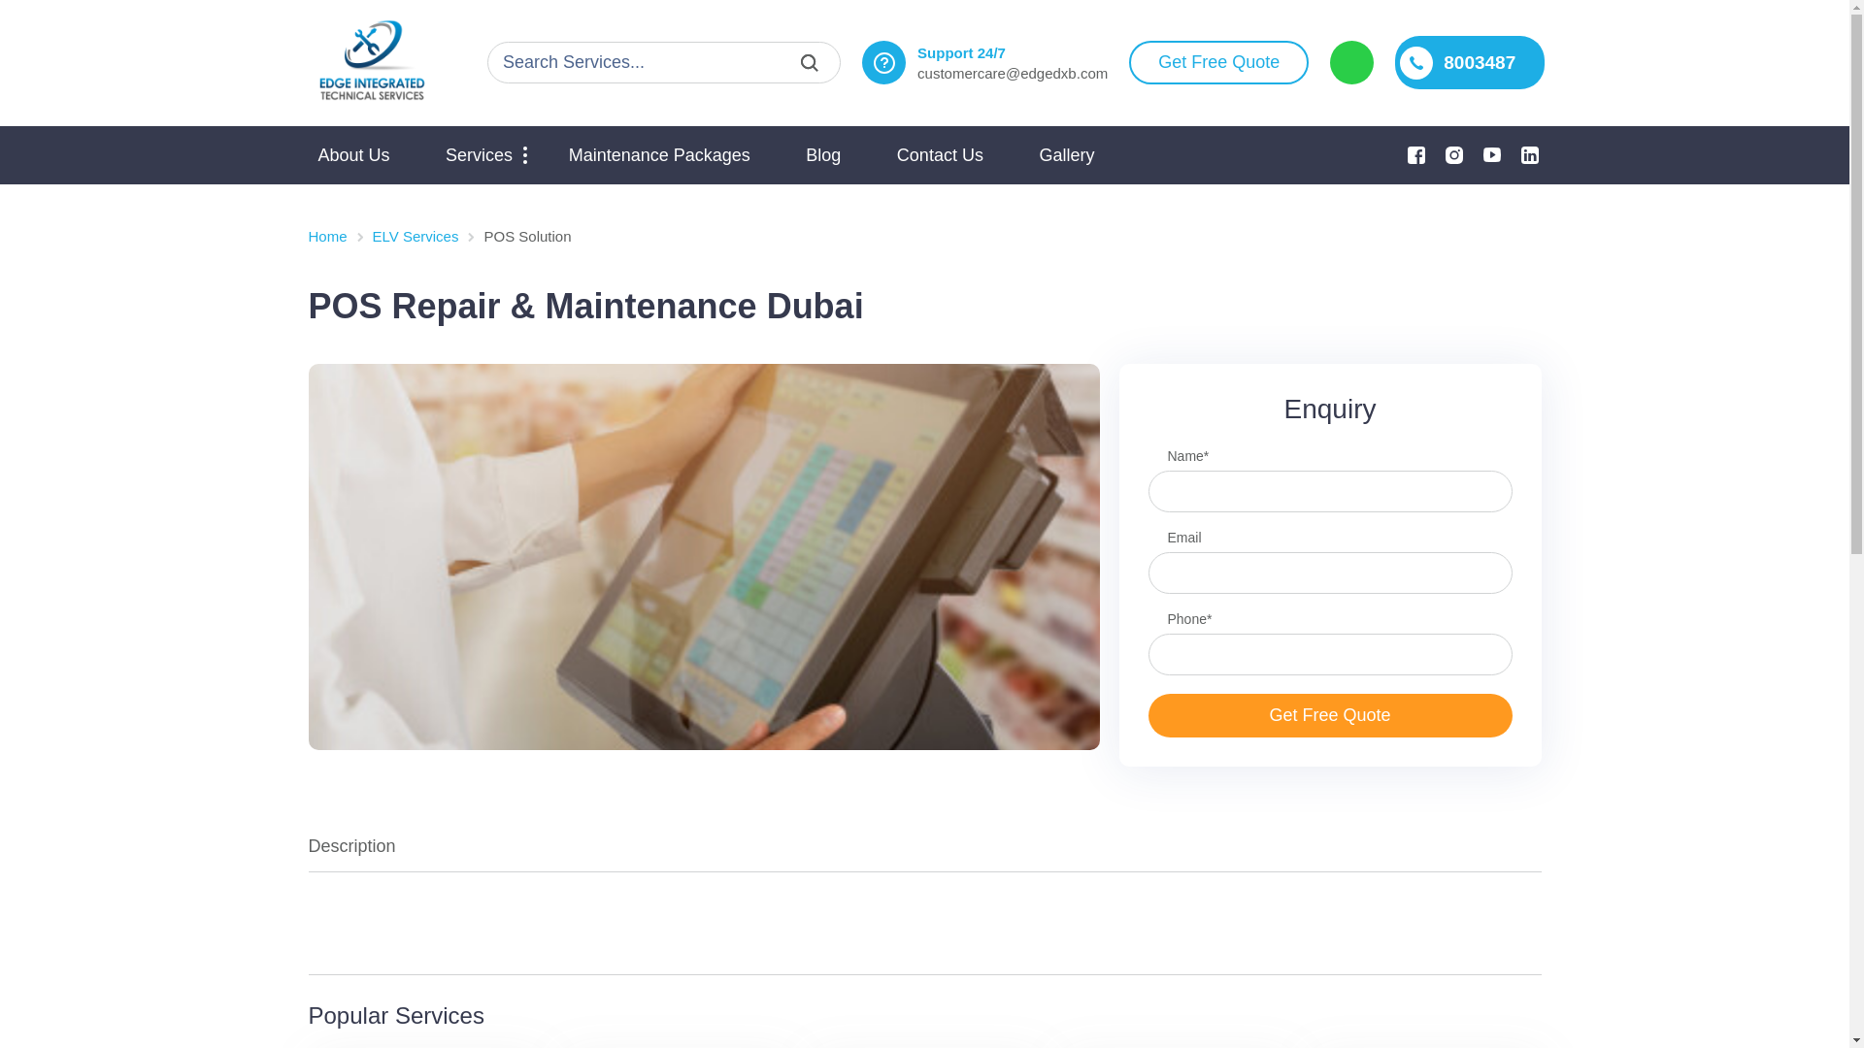 The width and height of the screenshot is (1864, 1048). Describe the element at coordinates (1470, 62) in the screenshot. I see `8003487` at that location.